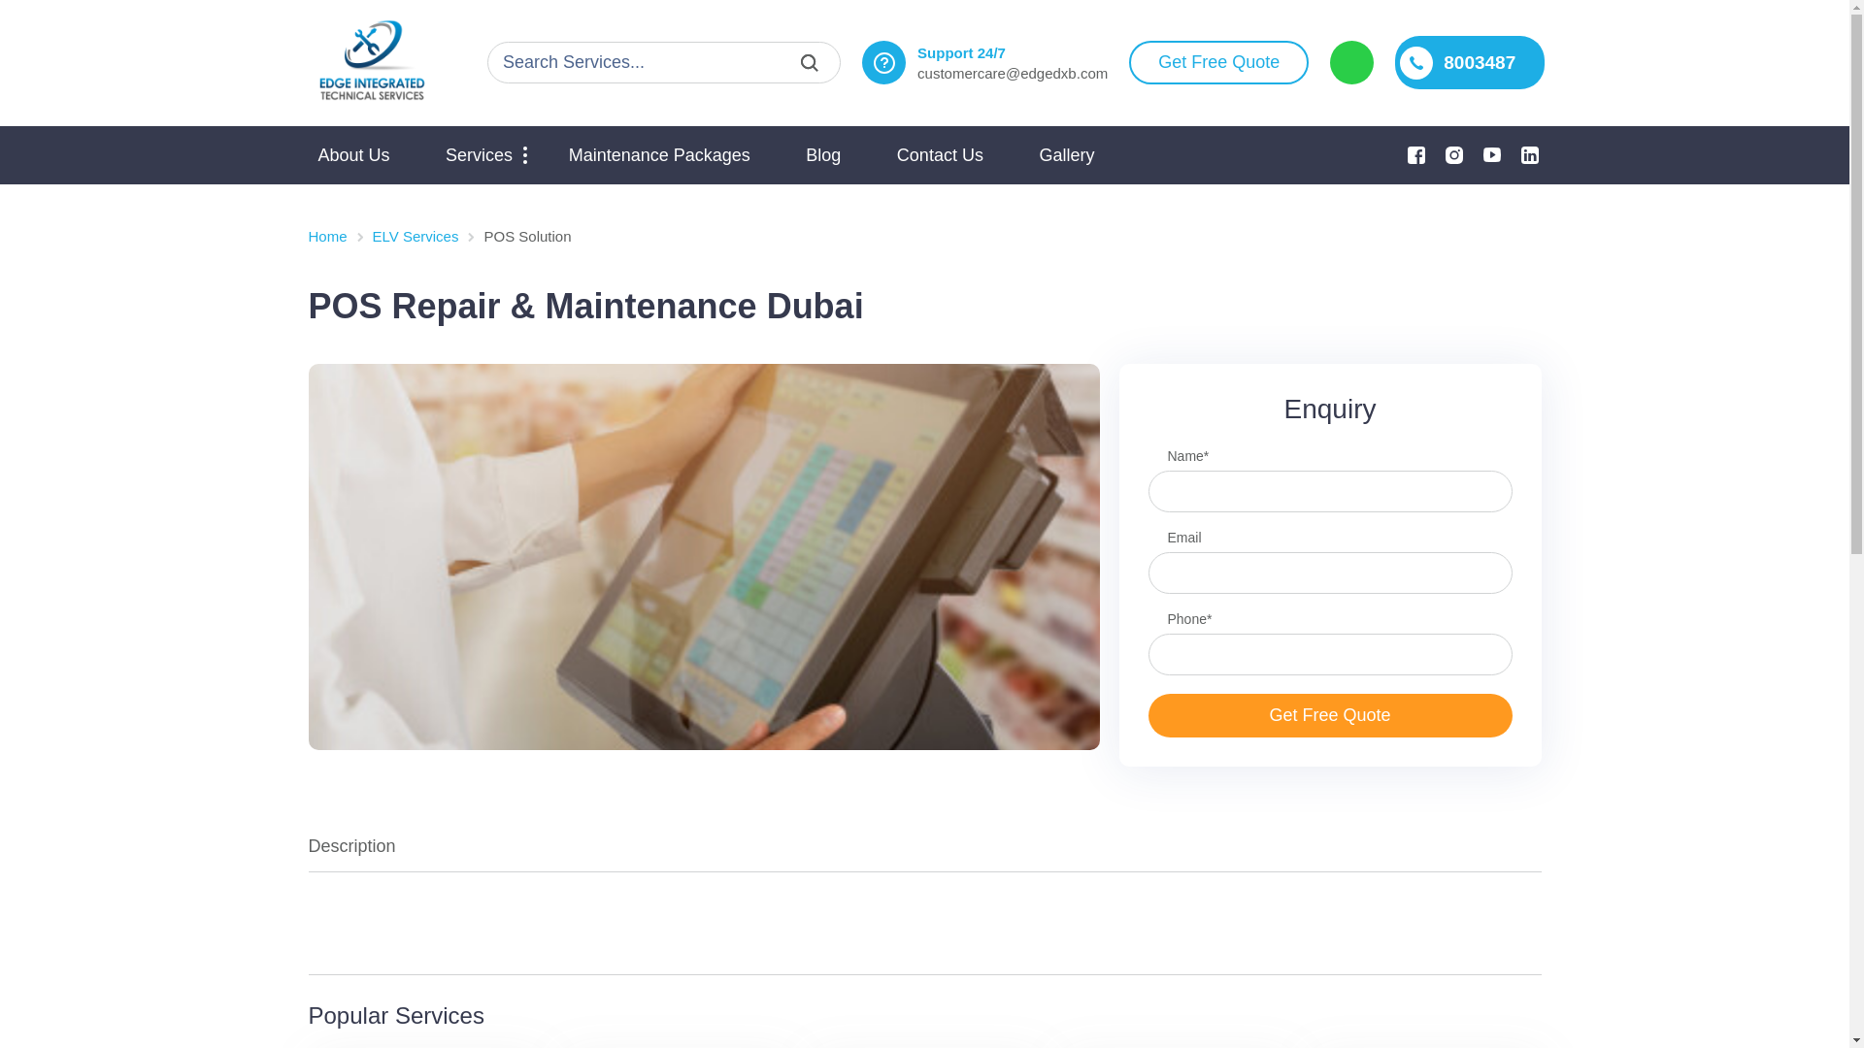 The width and height of the screenshot is (1864, 1048). Describe the element at coordinates (1470, 62) in the screenshot. I see `8003487` at that location.